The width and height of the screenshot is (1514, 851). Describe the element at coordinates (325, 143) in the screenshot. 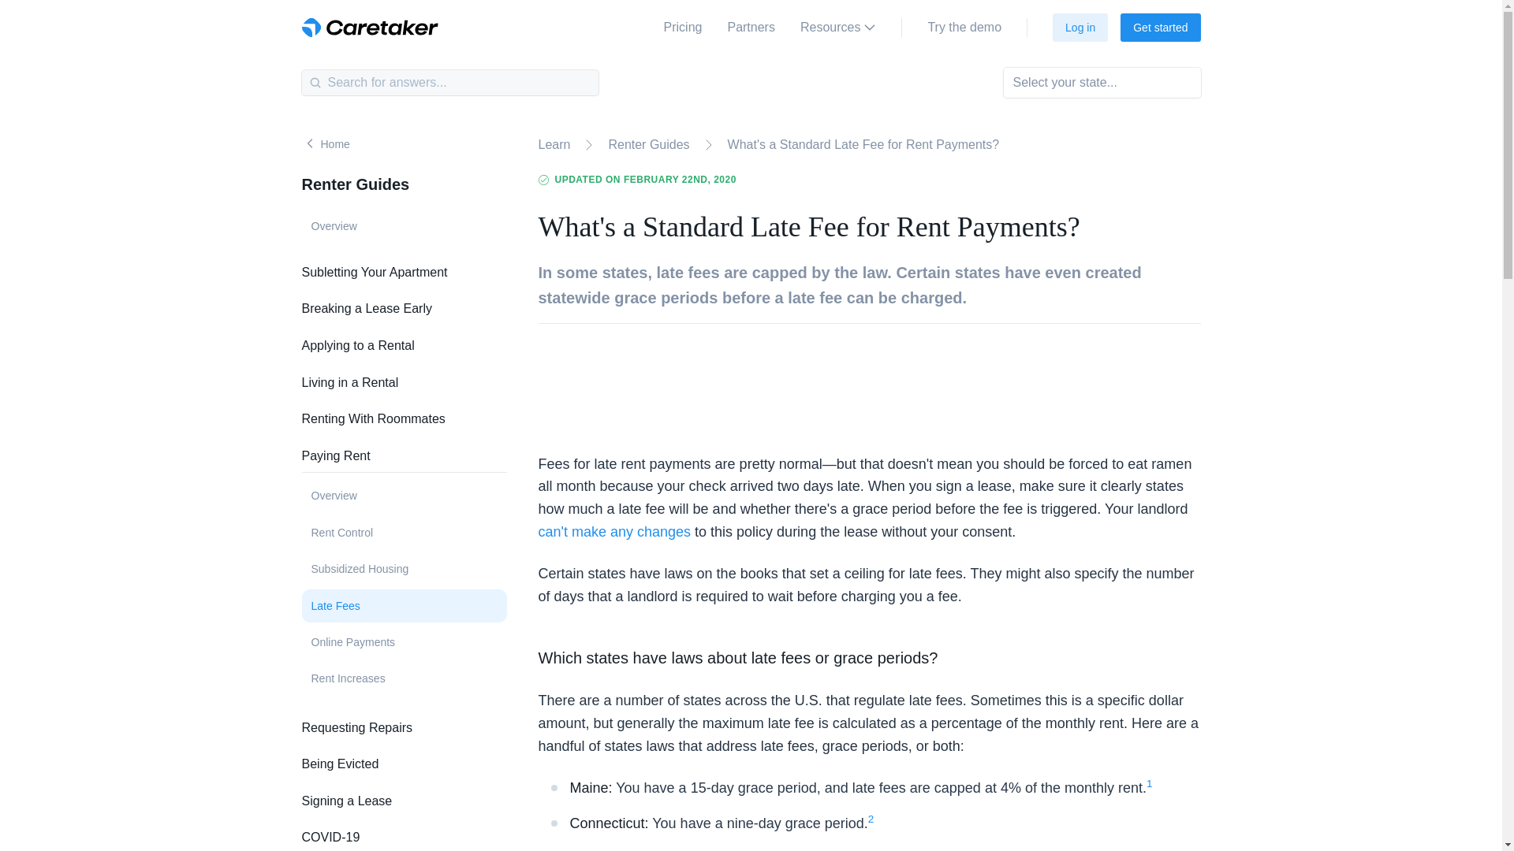

I see `Home` at that location.